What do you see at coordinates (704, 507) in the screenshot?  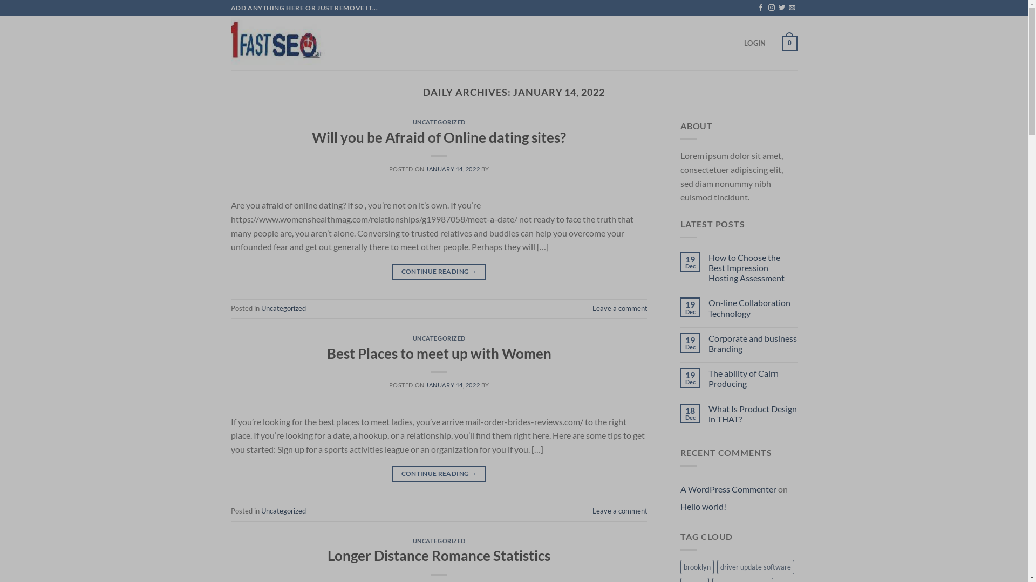 I see `Hello world!` at bounding box center [704, 507].